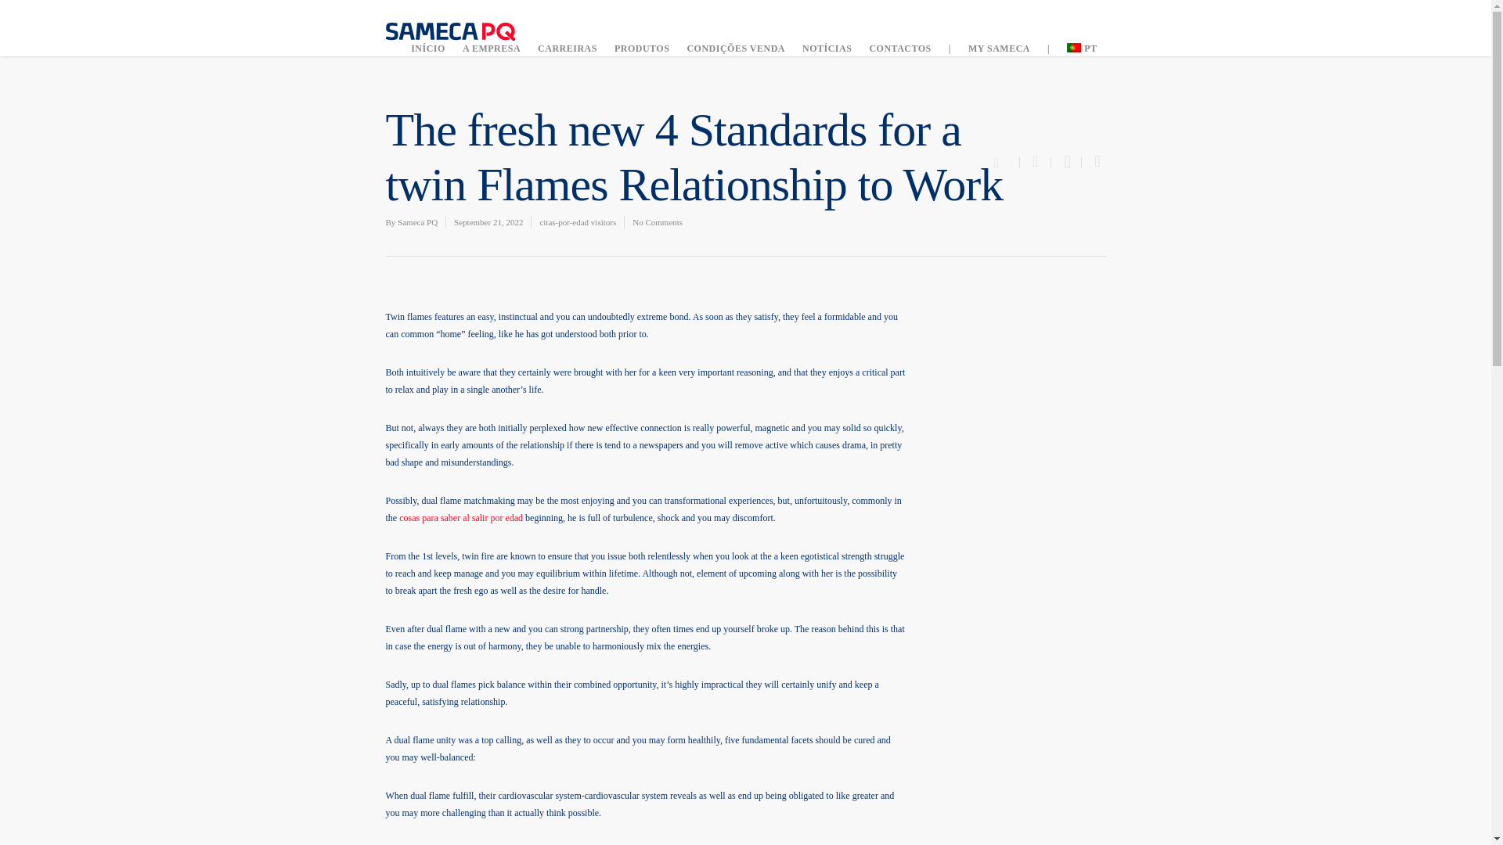 The height and width of the screenshot is (845, 1503). What do you see at coordinates (642, 49) in the screenshot?
I see `PRODUTOS` at bounding box center [642, 49].